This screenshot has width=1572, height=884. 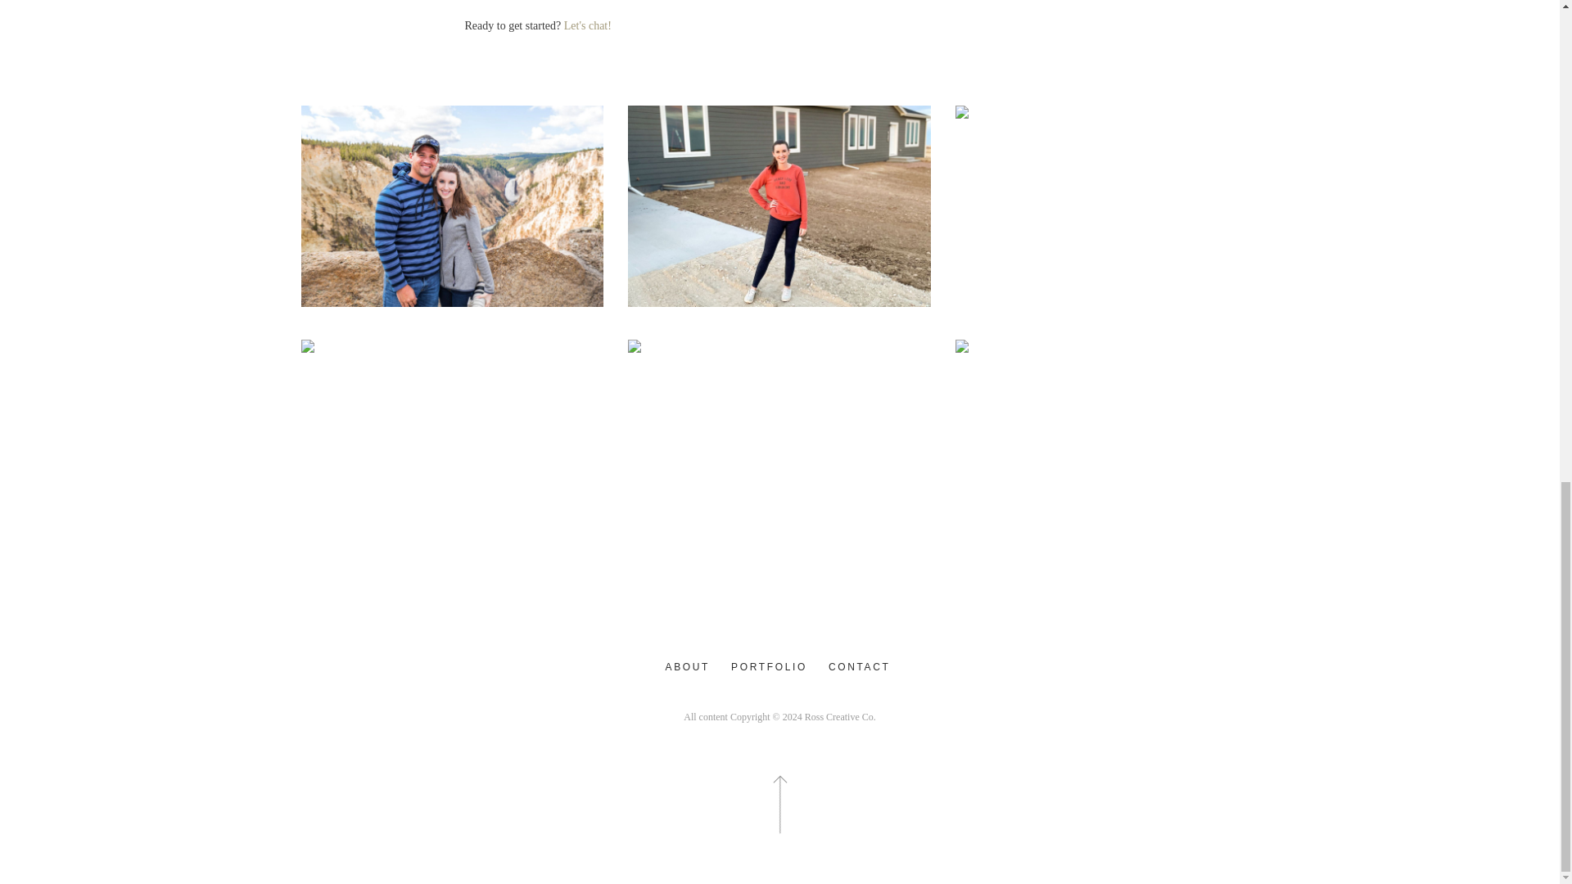 What do you see at coordinates (688, 667) in the screenshot?
I see `ABOUT` at bounding box center [688, 667].